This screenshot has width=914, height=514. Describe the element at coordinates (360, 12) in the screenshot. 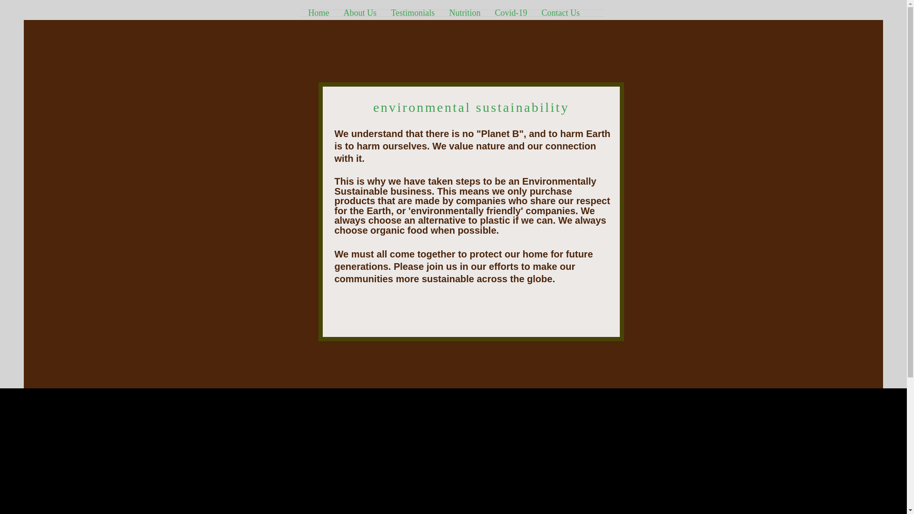

I see `About Us` at that location.